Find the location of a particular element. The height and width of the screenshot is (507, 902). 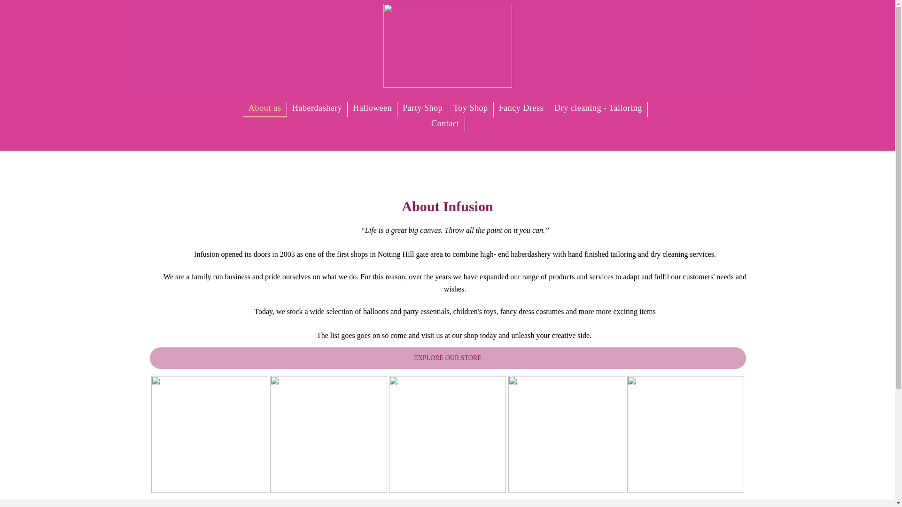

Contact is located at coordinates (445, 125).